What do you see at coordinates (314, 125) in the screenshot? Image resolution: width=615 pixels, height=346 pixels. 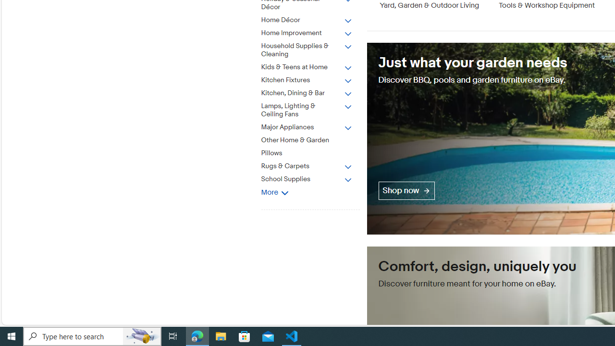 I see `Major Appliances` at bounding box center [314, 125].